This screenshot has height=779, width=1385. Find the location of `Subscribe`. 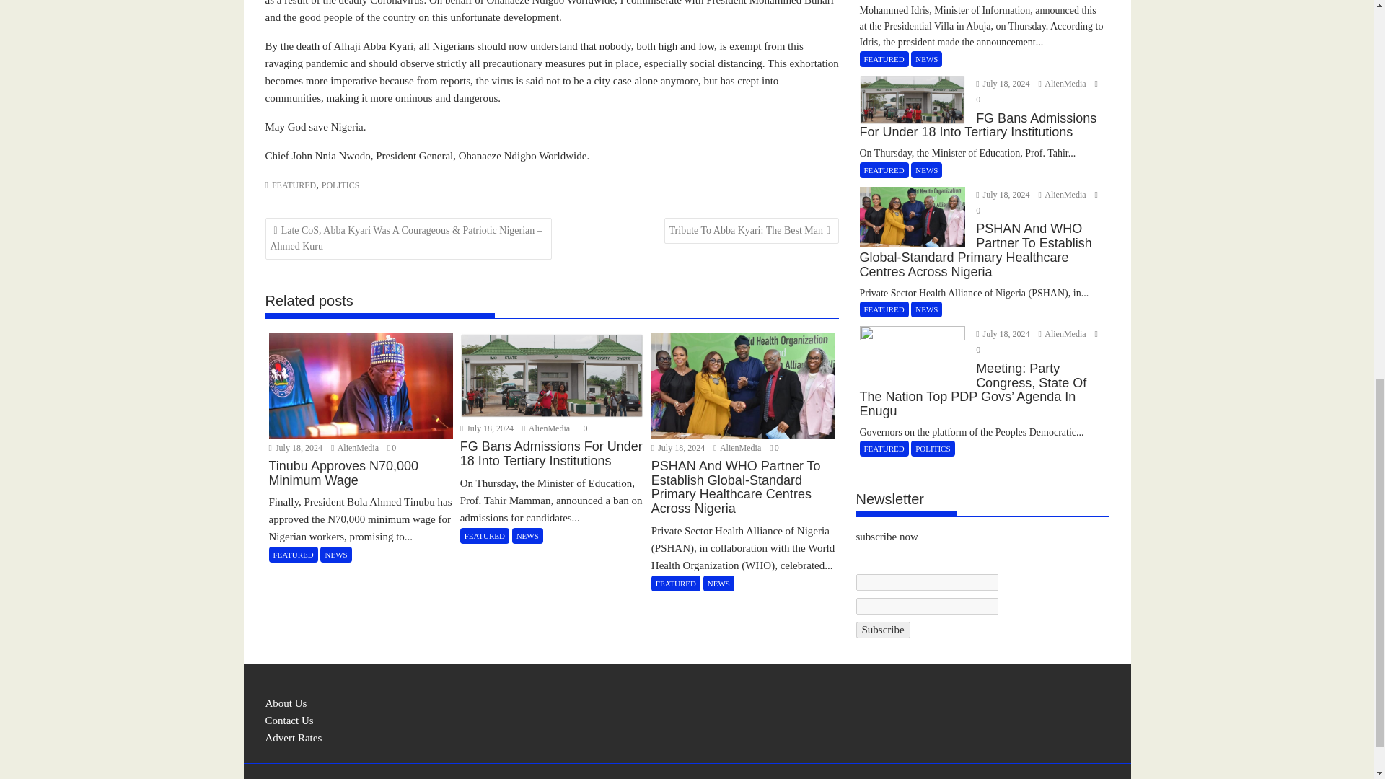

Subscribe is located at coordinates (883, 629).